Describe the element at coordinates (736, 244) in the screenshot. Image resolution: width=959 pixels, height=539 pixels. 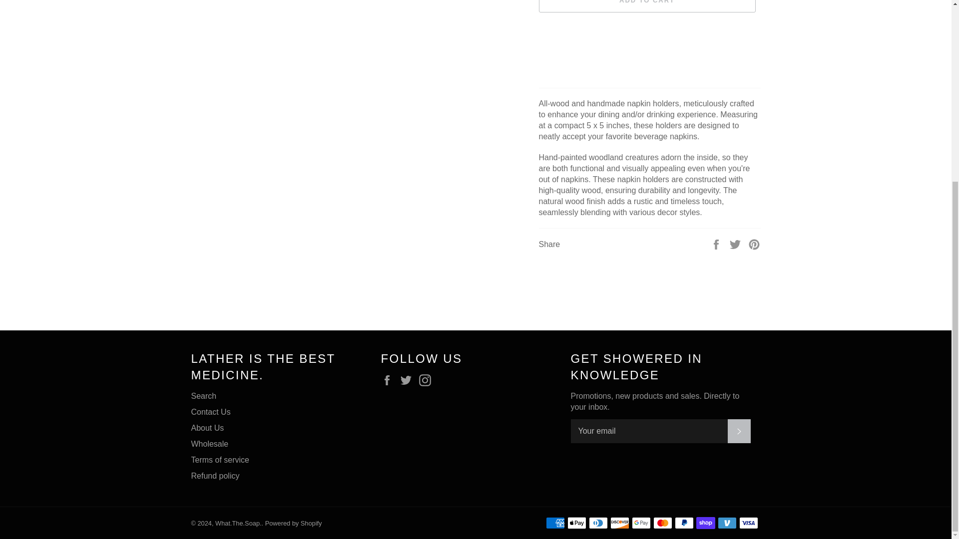
I see `Tweet on Twitter` at that location.